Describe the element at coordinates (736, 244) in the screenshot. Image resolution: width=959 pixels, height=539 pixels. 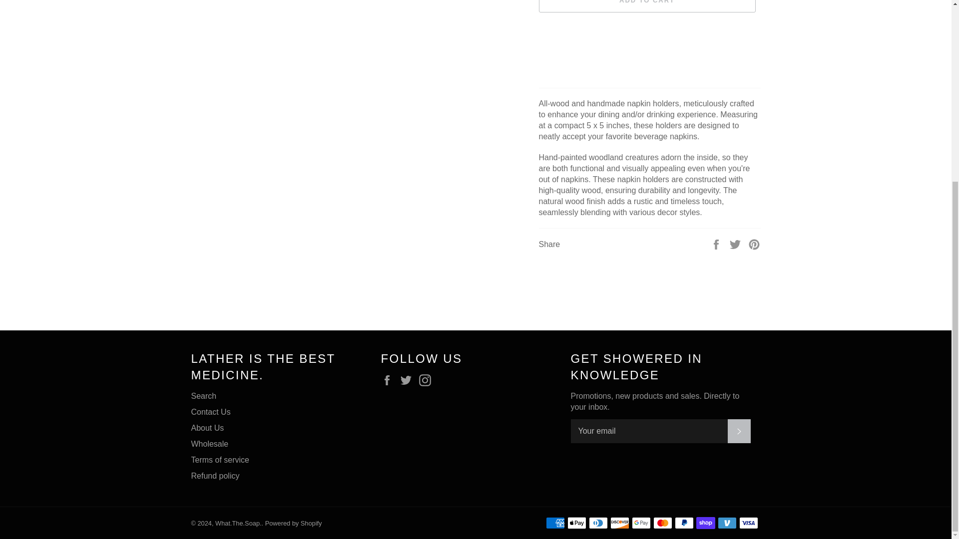
I see `Tweet on Twitter` at that location.